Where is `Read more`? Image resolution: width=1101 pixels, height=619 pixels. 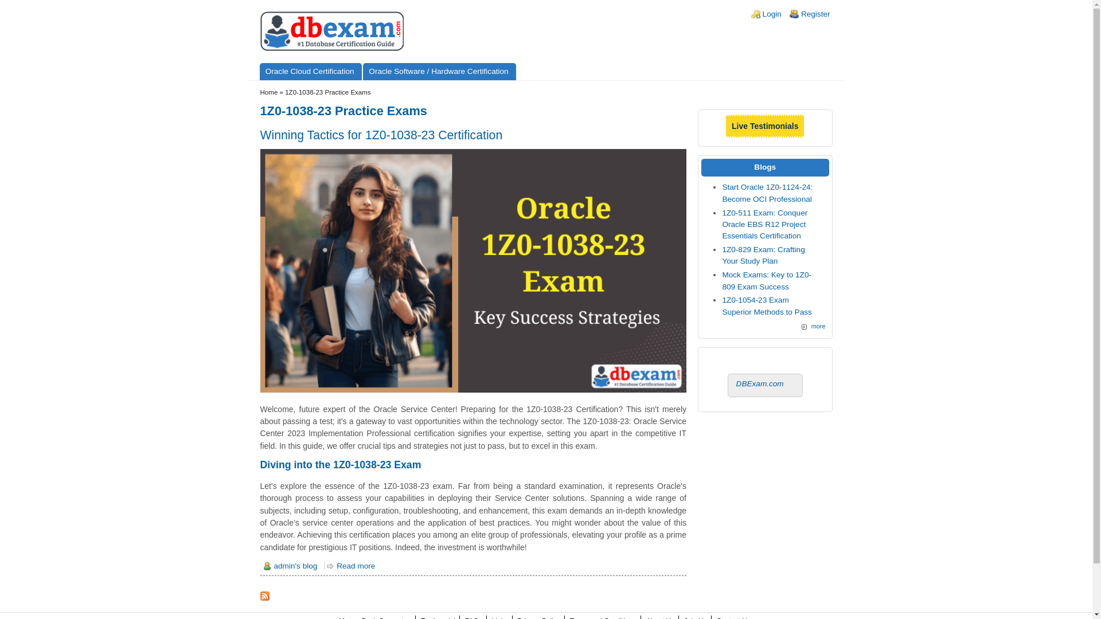 Read more is located at coordinates (351, 565).